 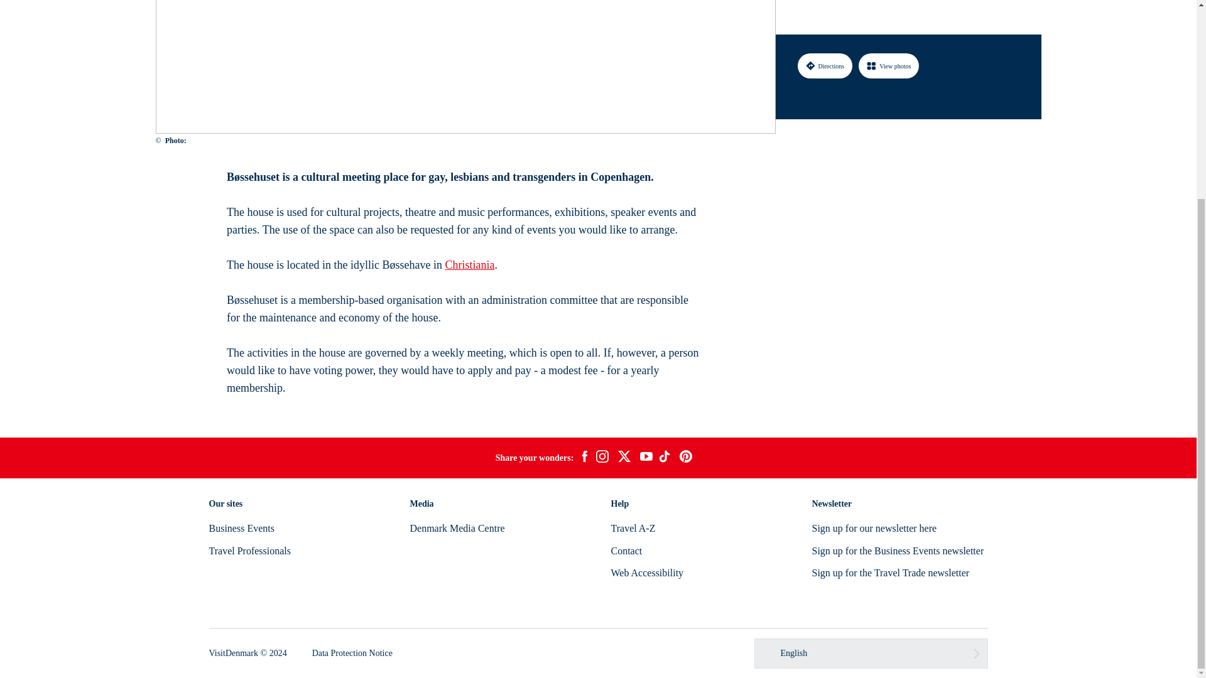 I want to click on Data Protection Notice, so click(x=352, y=653).